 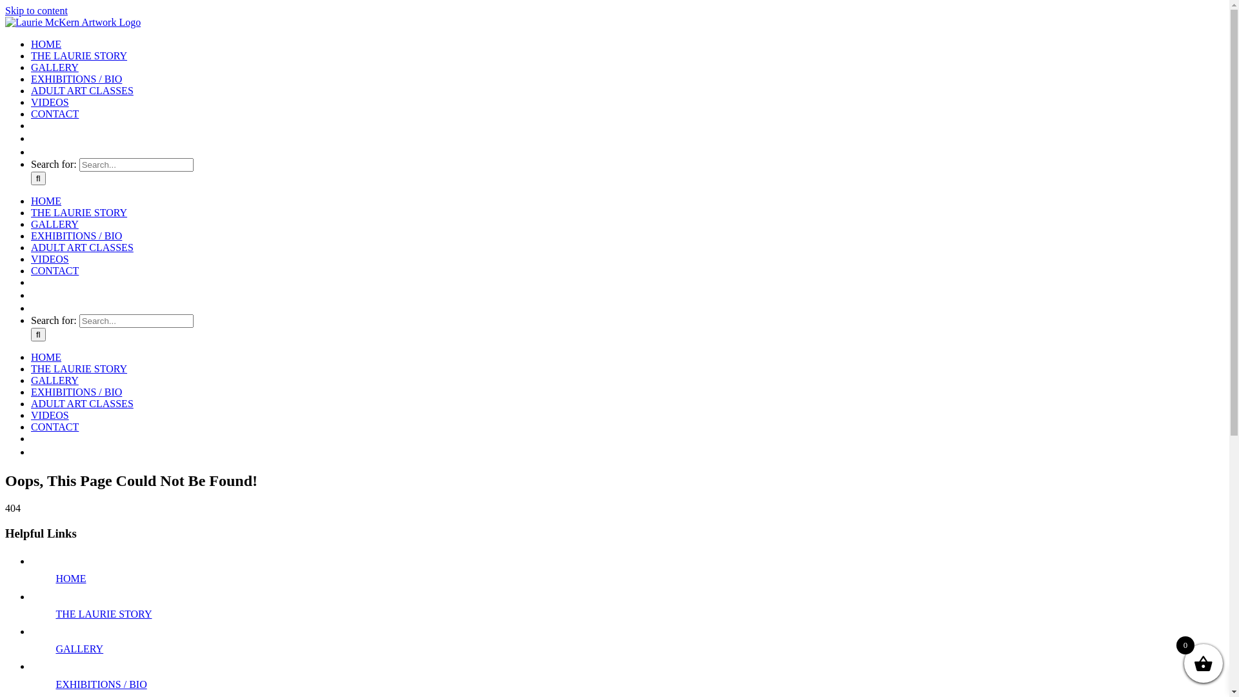 What do you see at coordinates (55, 67) in the screenshot?
I see `GALLERY` at bounding box center [55, 67].